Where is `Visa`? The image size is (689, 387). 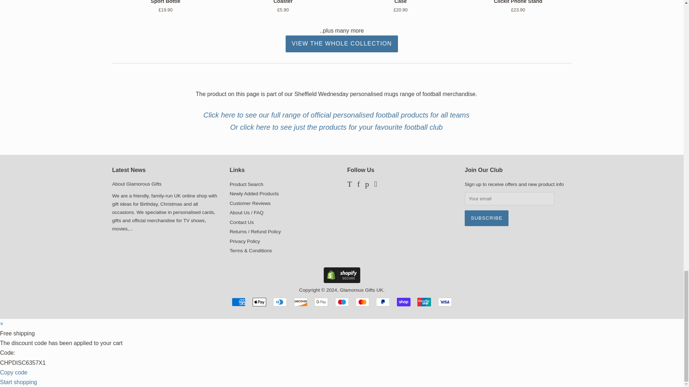
Visa is located at coordinates (445, 302).